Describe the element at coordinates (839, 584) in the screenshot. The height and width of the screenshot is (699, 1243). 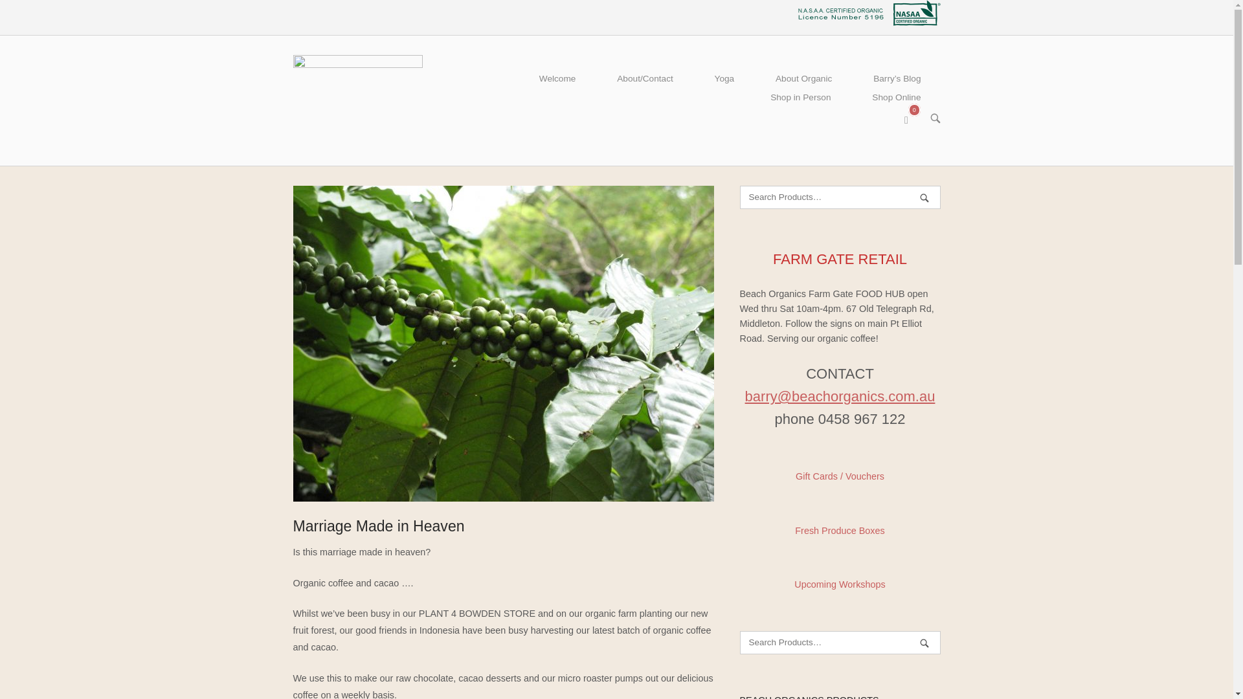
I see `Upcoming Workshops` at that location.